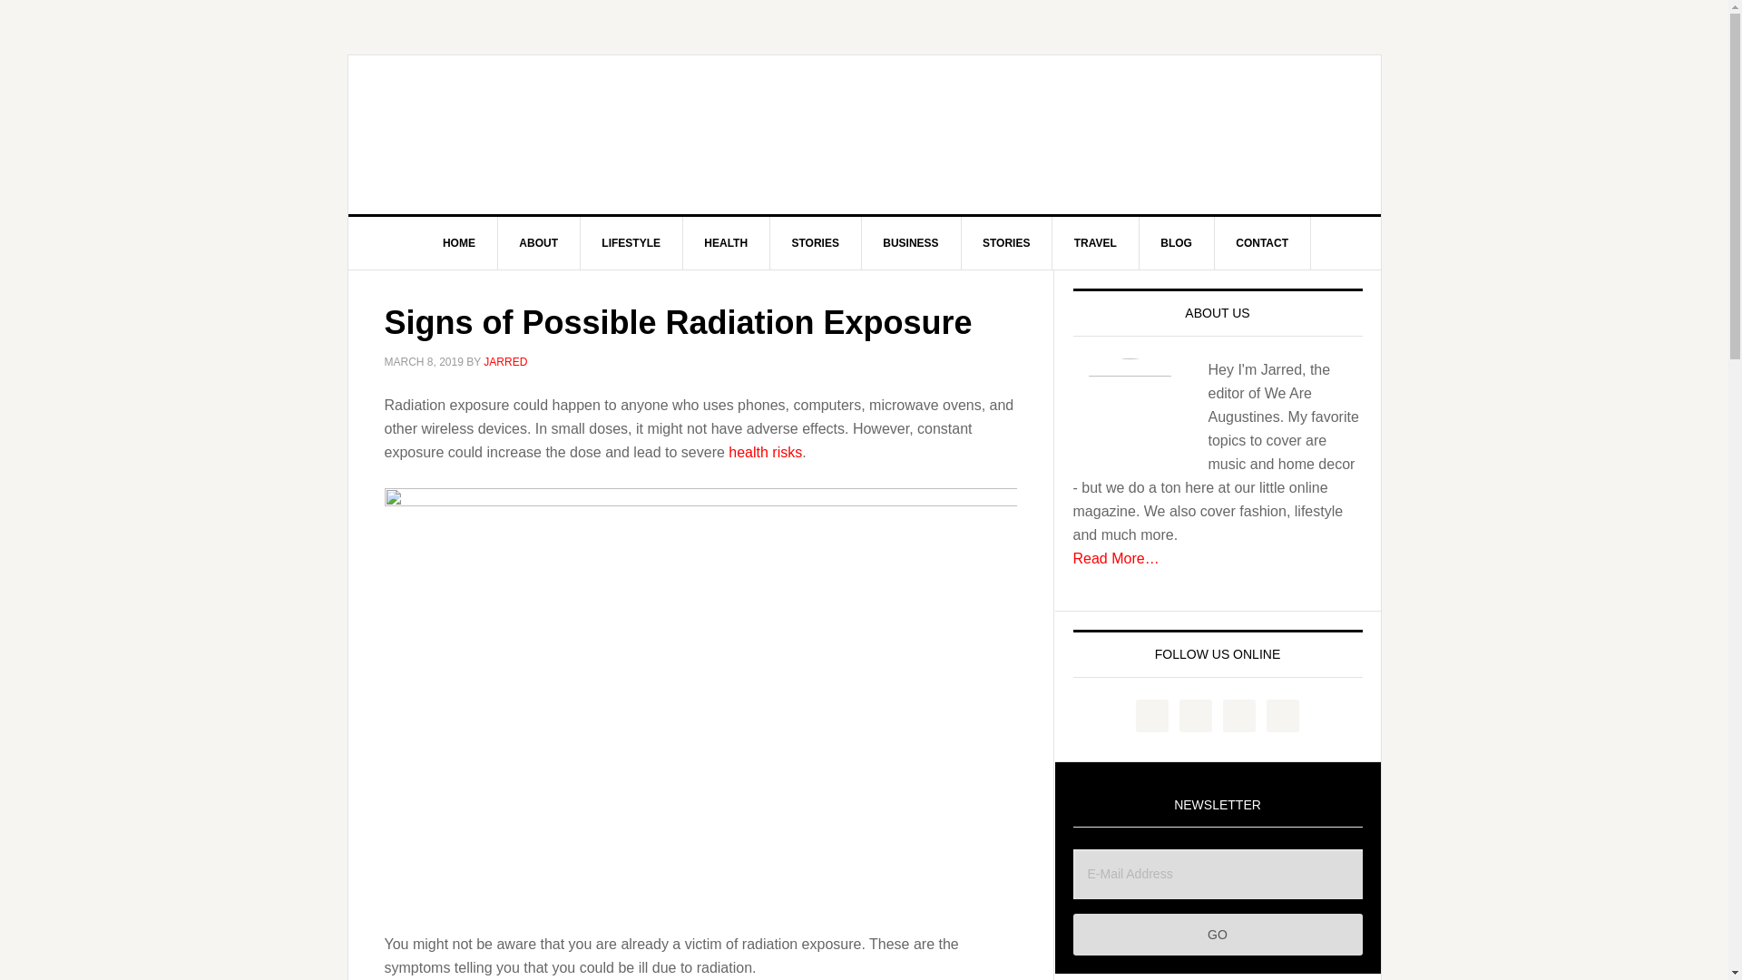 The height and width of the screenshot is (980, 1742). What do you see at coordinates (1176, 243) in the screenshot?
I see `BLOG` at bounding box center [1176, 243].